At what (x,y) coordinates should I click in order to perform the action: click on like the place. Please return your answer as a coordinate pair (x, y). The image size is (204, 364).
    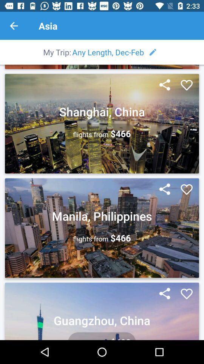
    Looking at the image, I should click on (187, 85).